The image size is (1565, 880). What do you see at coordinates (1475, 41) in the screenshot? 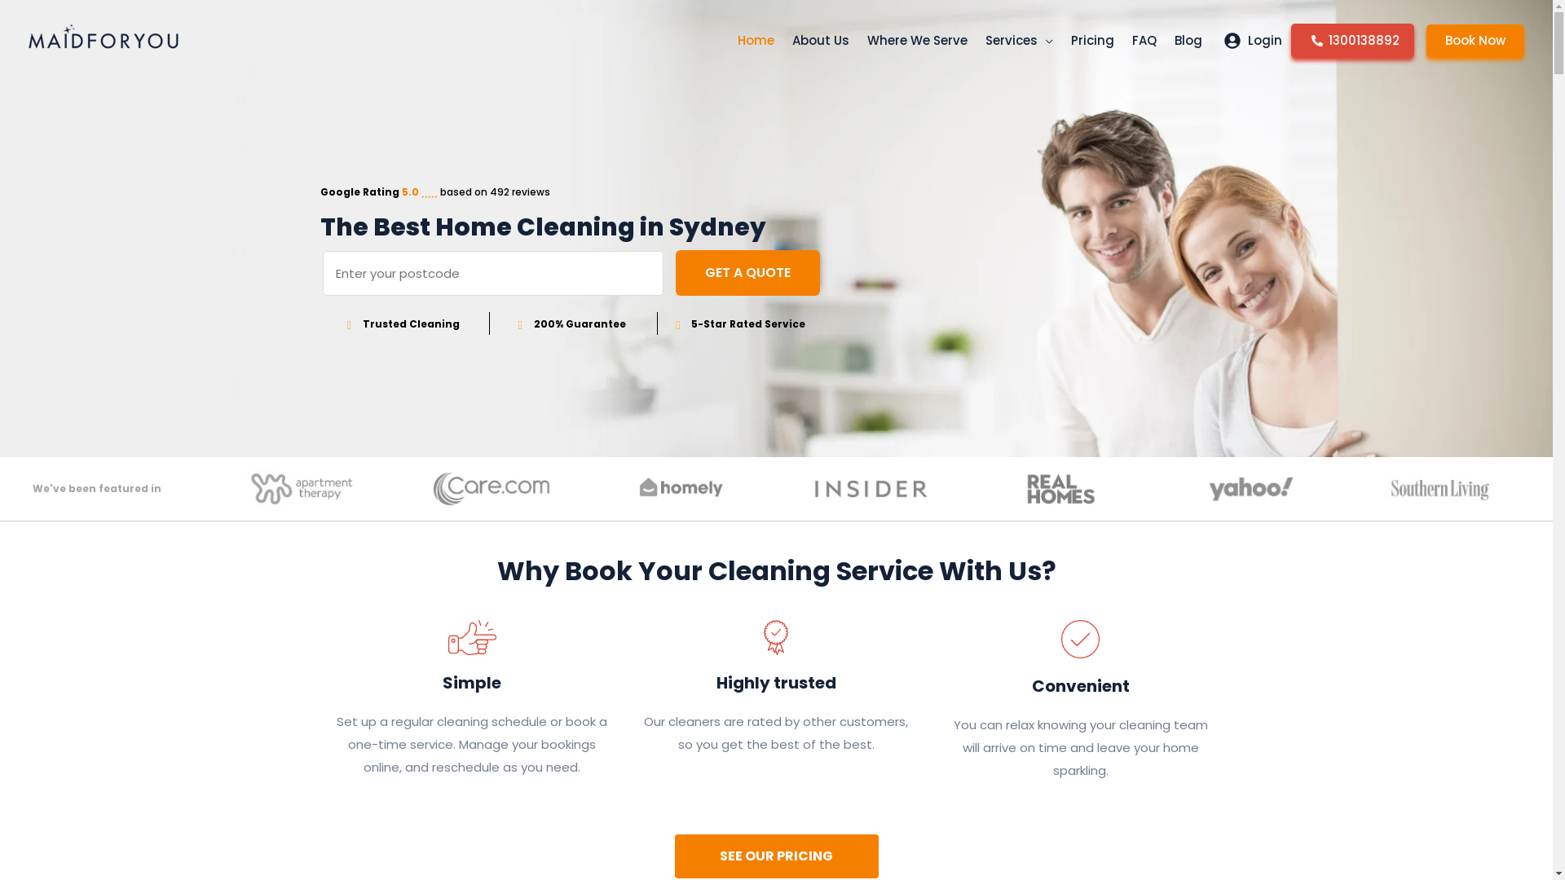
I see `Book Now` at bounding box center [1475, 41].